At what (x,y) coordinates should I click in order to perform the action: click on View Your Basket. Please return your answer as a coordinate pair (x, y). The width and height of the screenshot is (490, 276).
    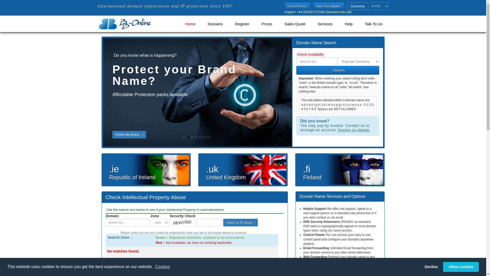
    Looking at the image, I should click on (329, 6).